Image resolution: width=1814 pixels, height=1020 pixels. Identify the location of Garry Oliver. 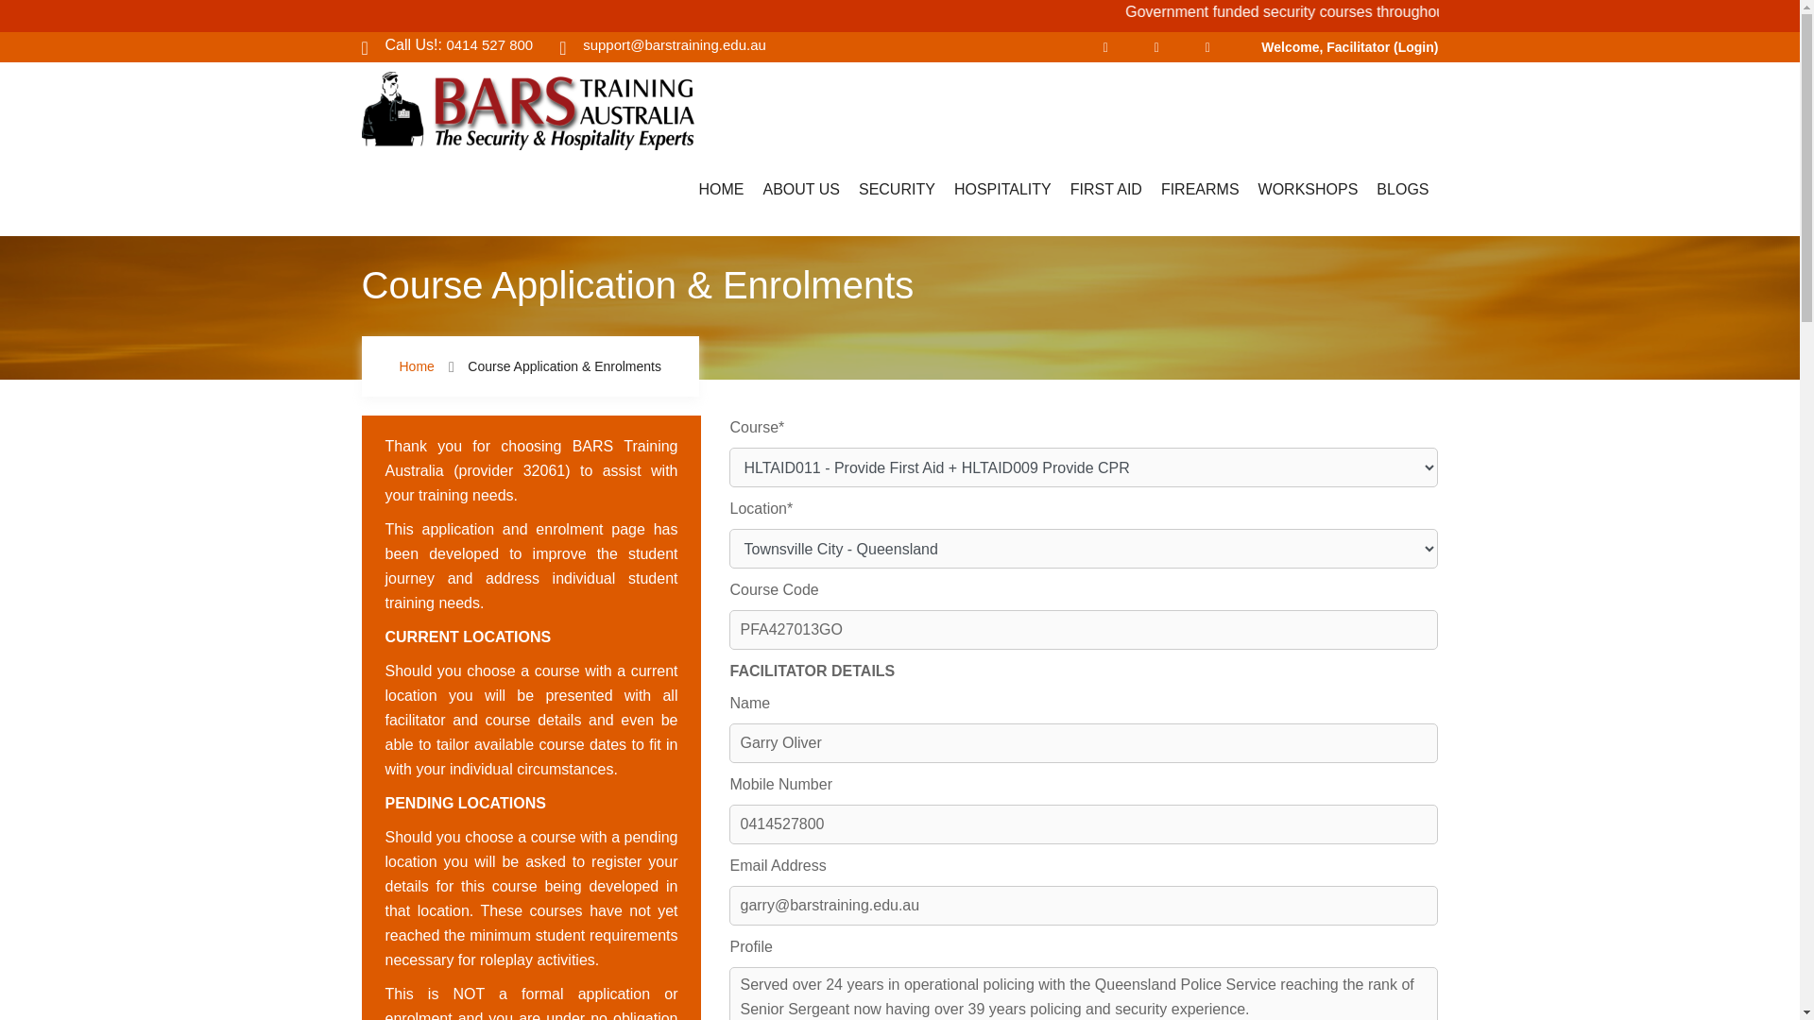
(1083, 742).